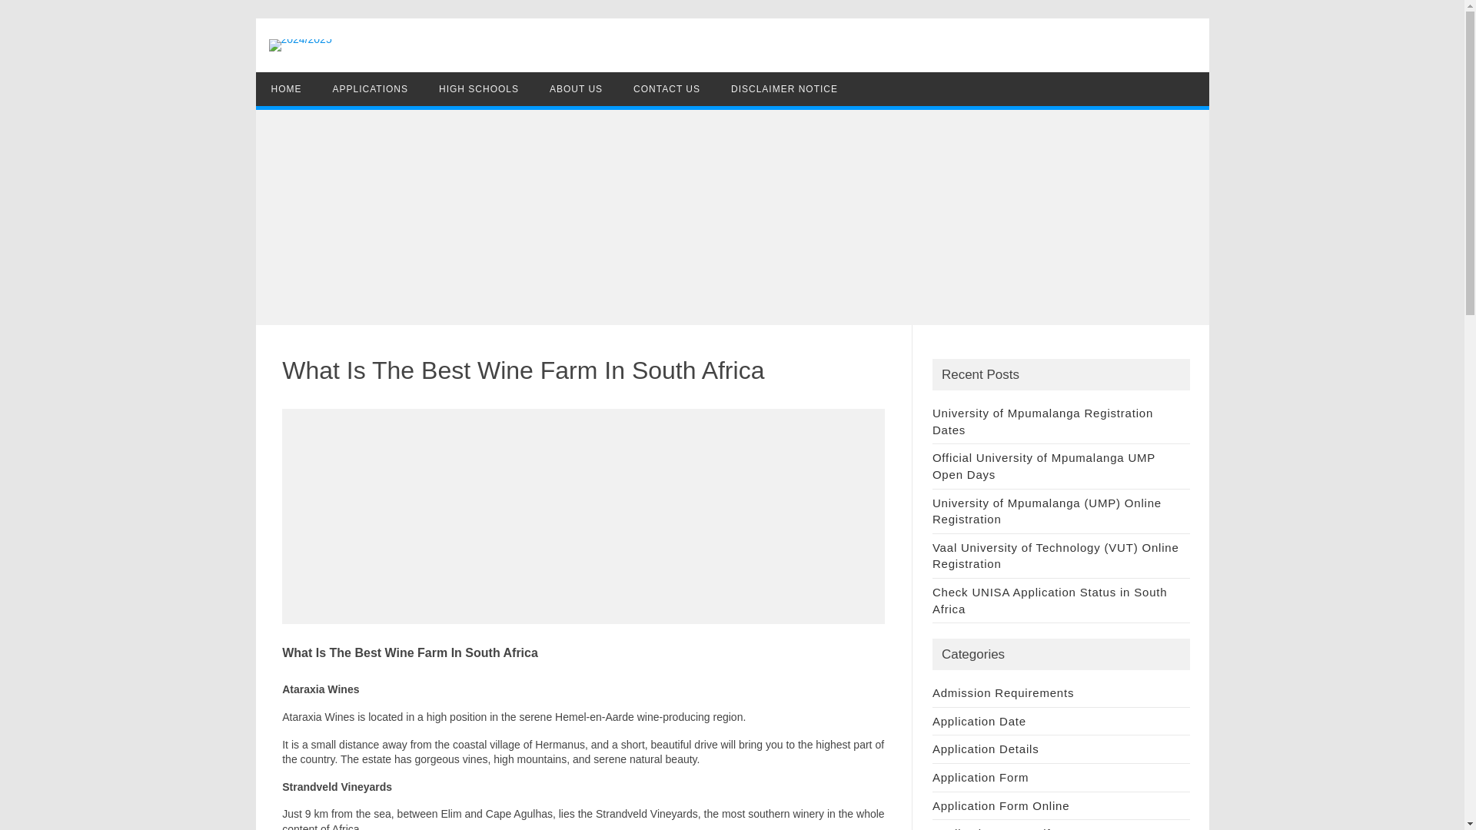 The height and width of the screenshot is (830, 1476). What do you see at coordinates (1042, 421) in the screenshot?
I see `University of Mpumalanga Registration Dates` at bounding box center [1042, 421].